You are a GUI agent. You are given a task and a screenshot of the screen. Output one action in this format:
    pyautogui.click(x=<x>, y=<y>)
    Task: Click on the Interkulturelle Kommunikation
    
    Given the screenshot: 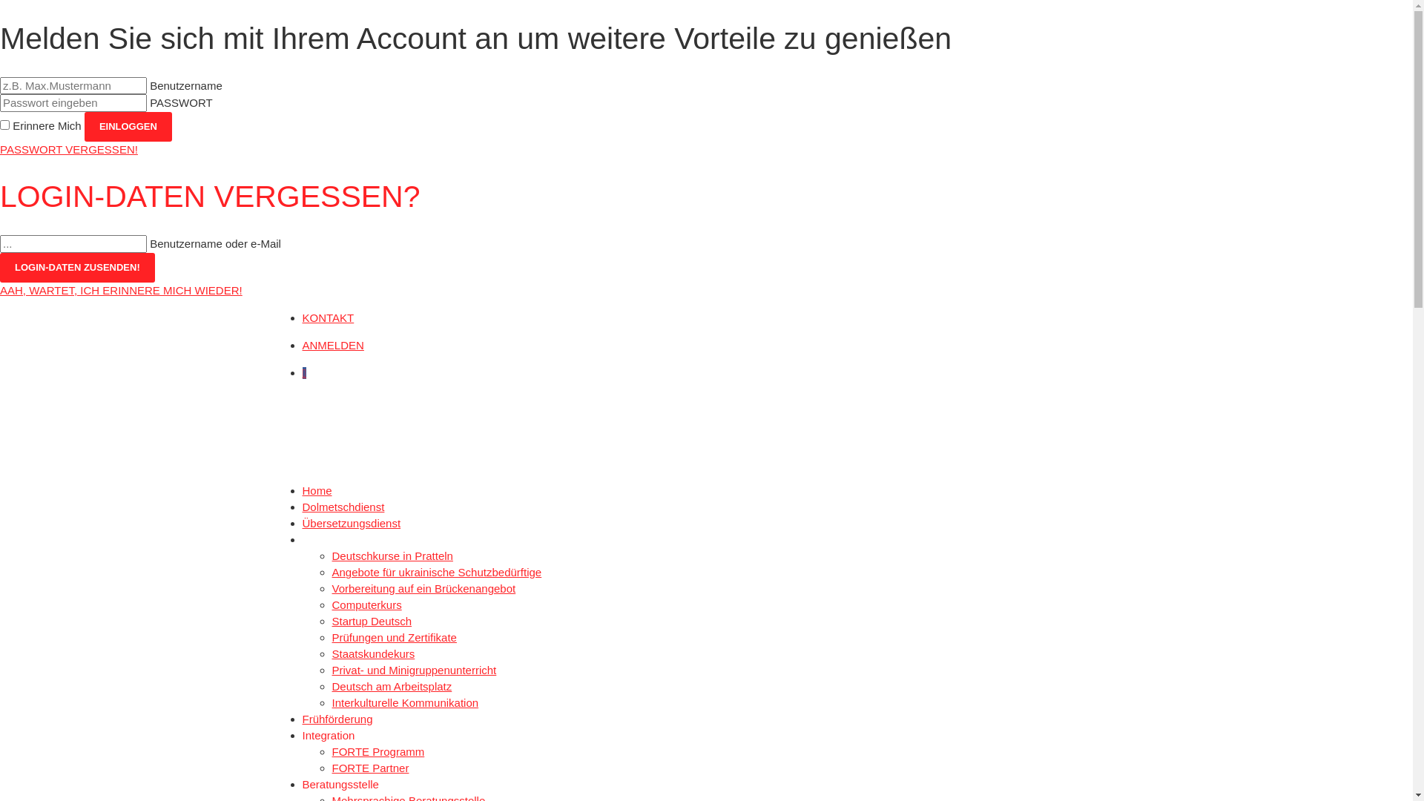 What is the action you would take?
    pyautogui.click(x=406, y=703)
    